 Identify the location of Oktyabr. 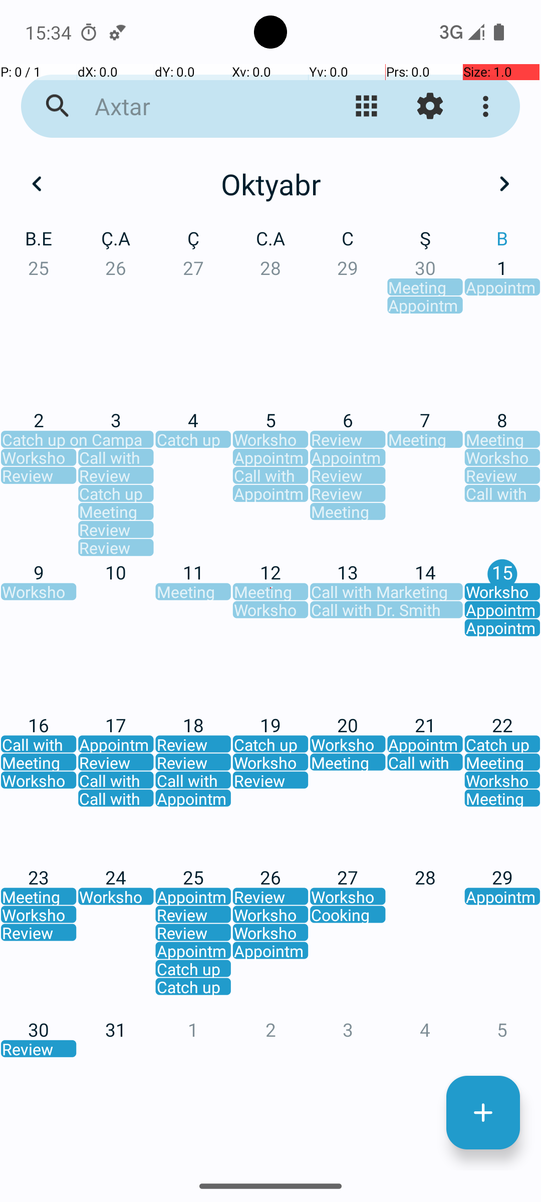
(270, 184).